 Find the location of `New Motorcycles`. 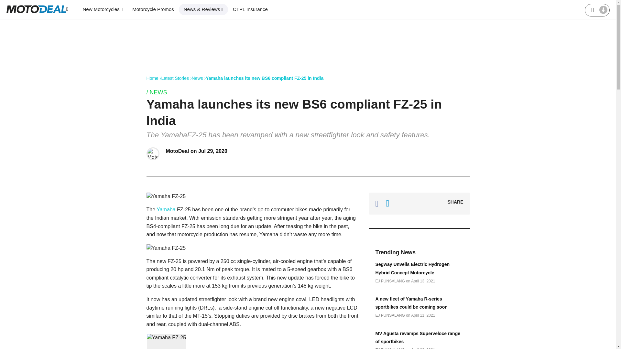

New Motorcycles is located at coordinates (102, 9).